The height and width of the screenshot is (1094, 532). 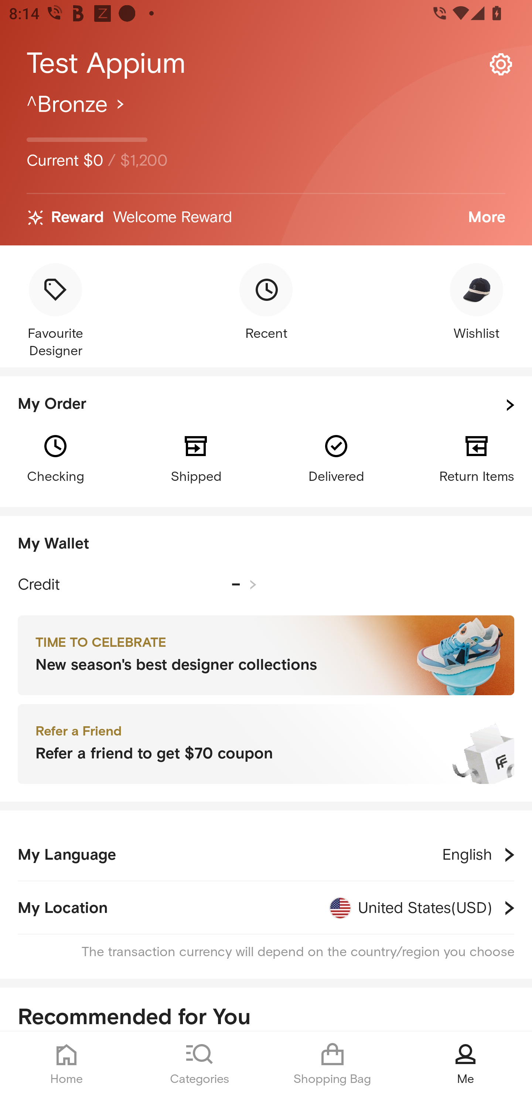 I want to click on Wishlist, so click(x=477, y=303).